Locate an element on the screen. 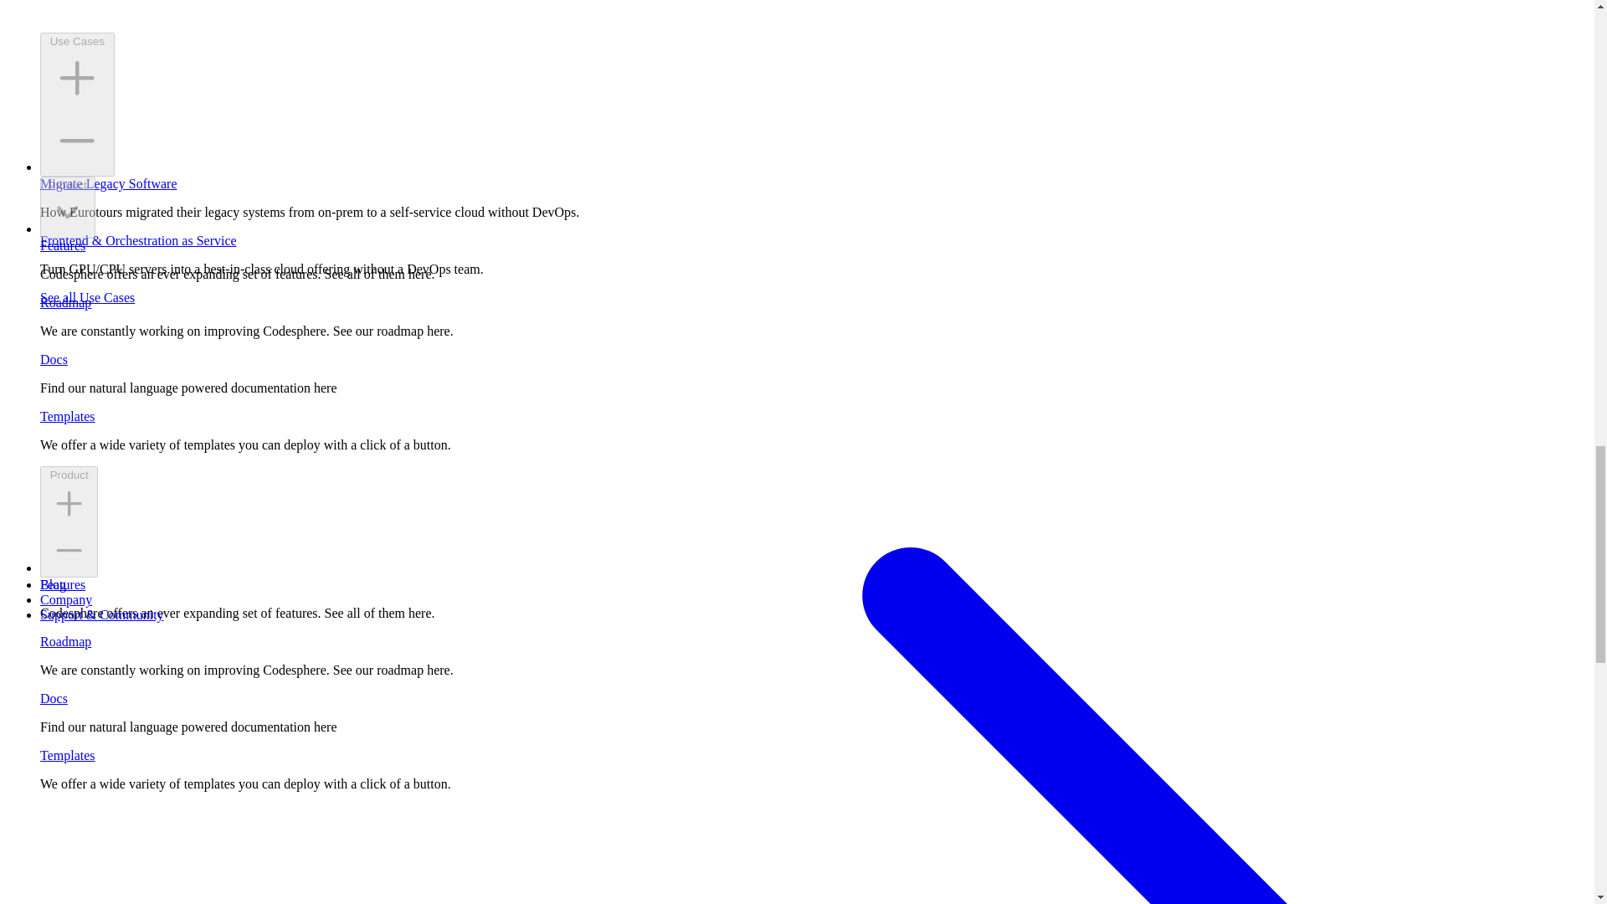 This screenshot has height=904, width=1607. Blog is located at coordinates (53, 584).